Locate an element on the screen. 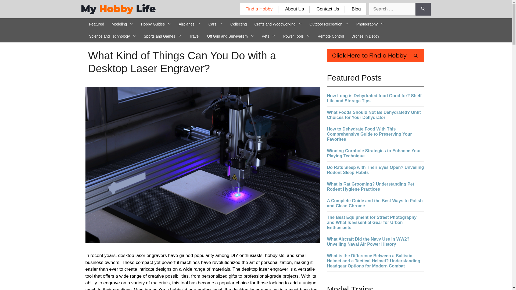 This screenshot has width=516, height=290. Airplanes is located at coordinates (189, 24).